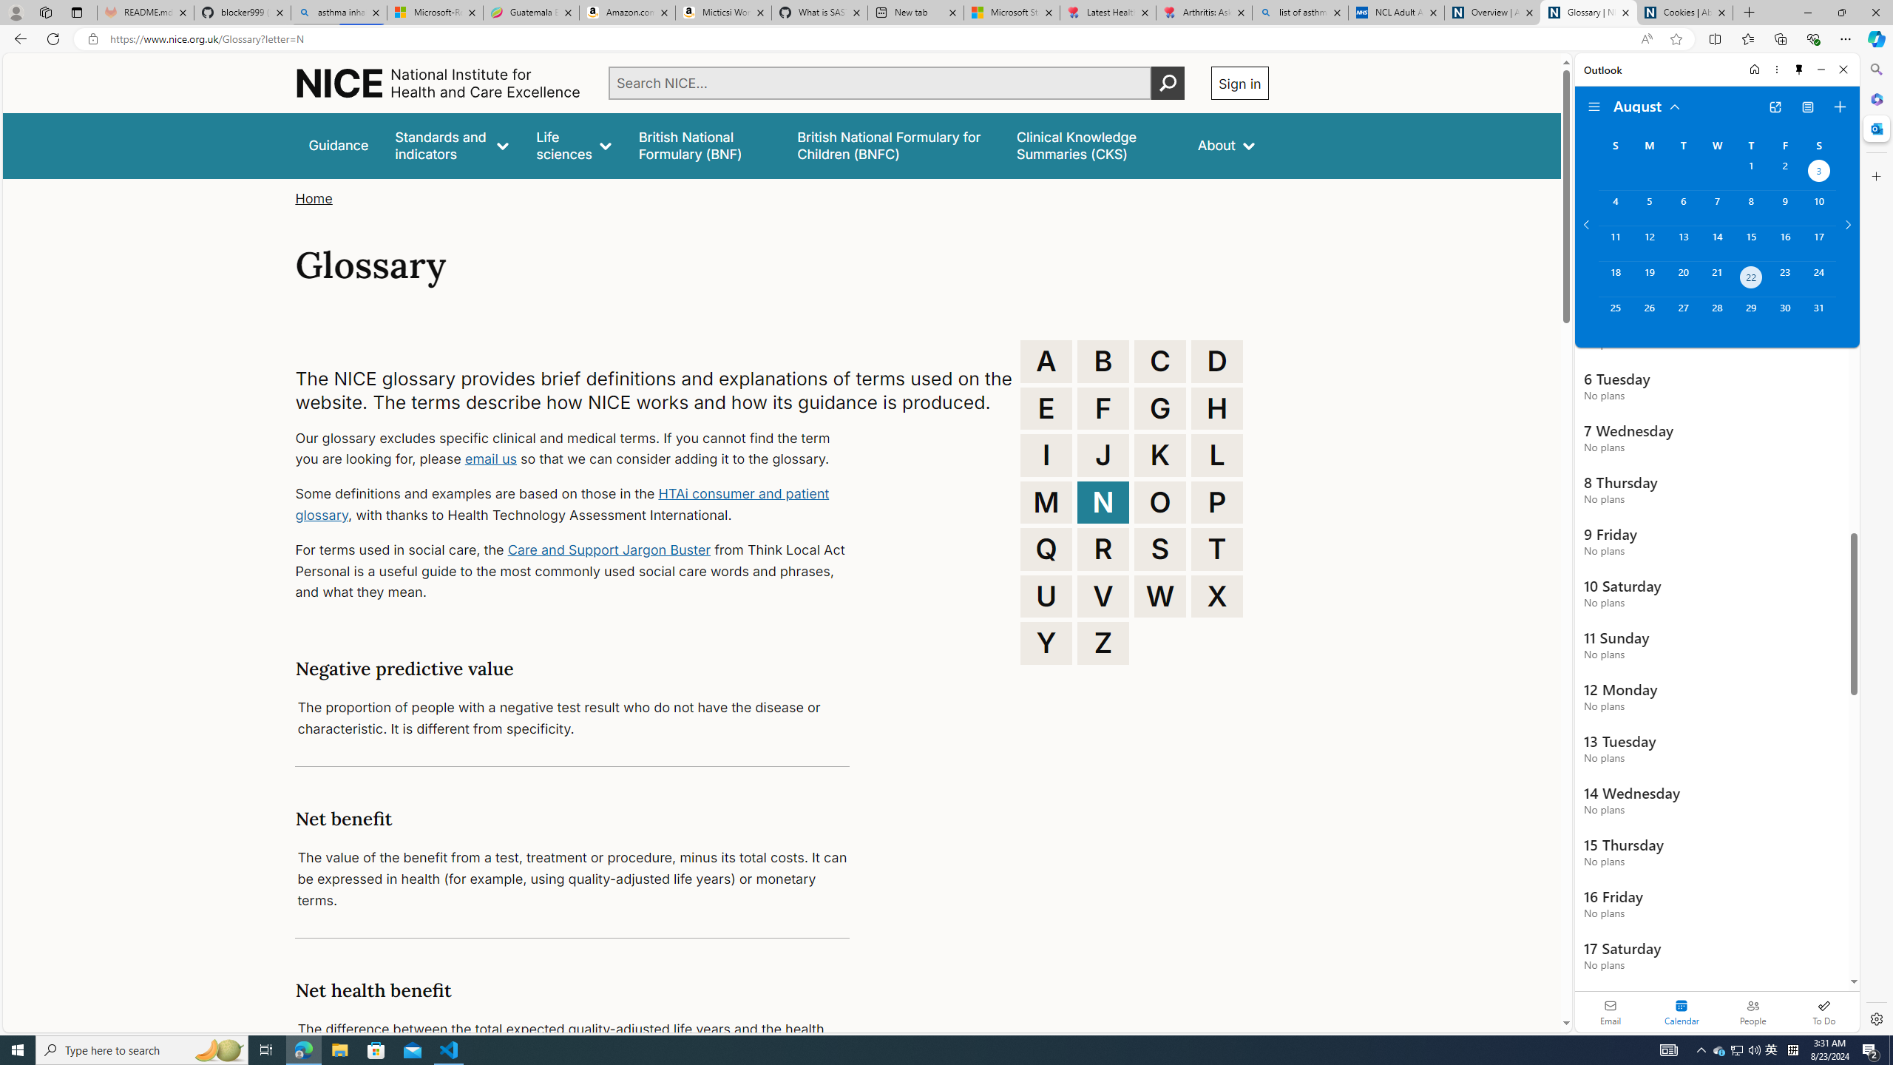 This screenshot has width=1893, height=1065. What do you see at coordinates (1819, 208) in the screenshot?
I see `Saturday, August 10, 2024. ` at bounding box center [1819, 208].